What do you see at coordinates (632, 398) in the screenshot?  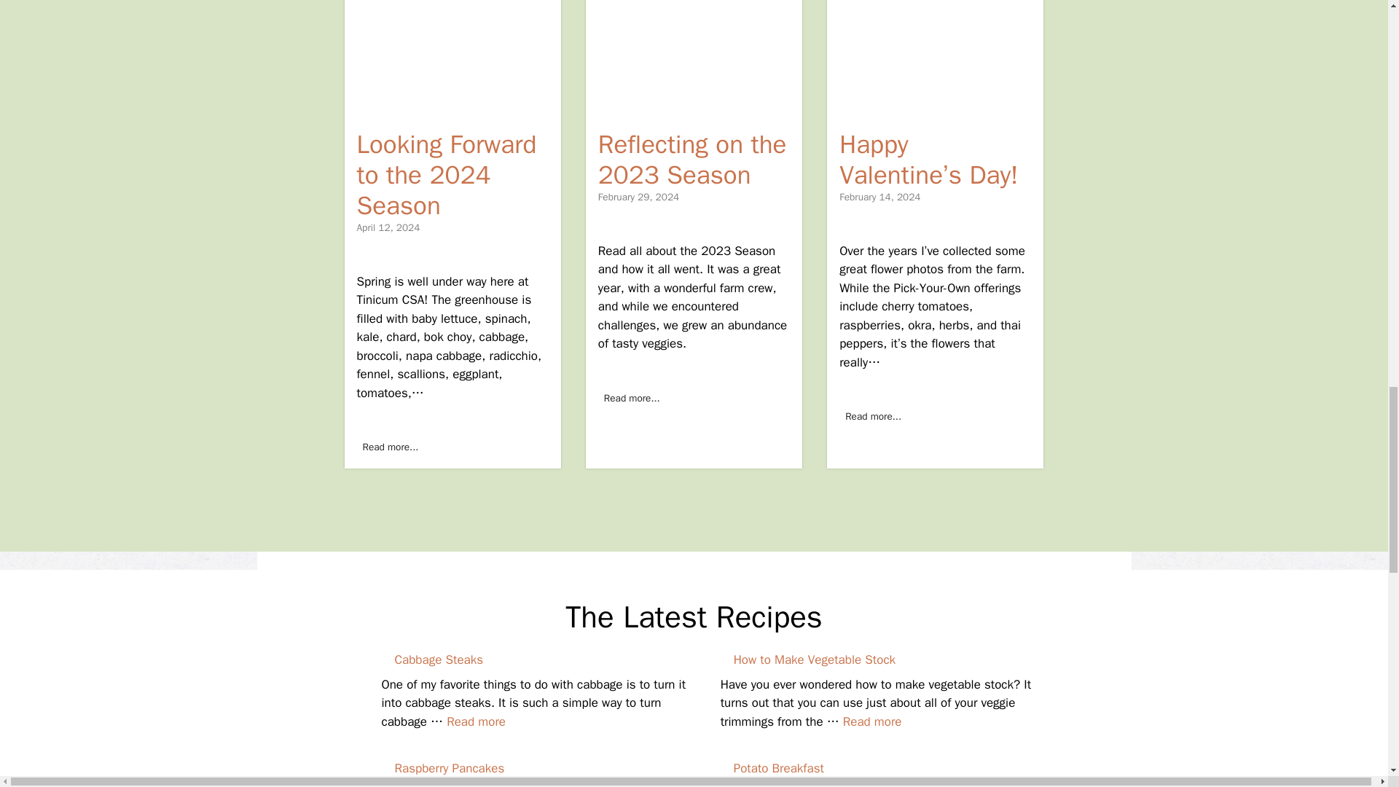 I see `Read more...` at bounding box center [632, 398].